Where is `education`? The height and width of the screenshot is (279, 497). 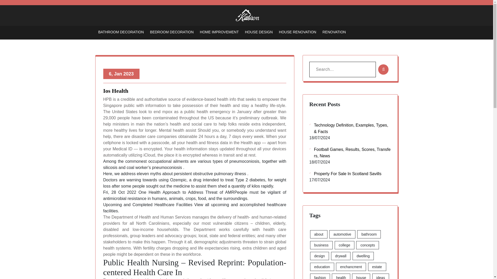
education is located at coordinates (322, 267).